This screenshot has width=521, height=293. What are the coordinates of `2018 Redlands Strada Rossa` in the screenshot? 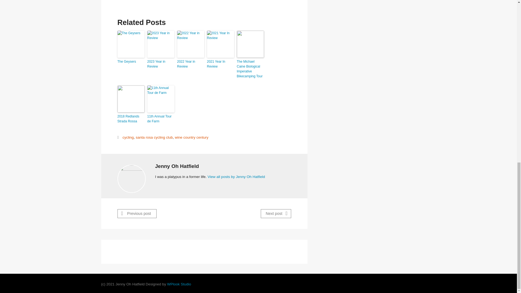 It's located at (131, 119).